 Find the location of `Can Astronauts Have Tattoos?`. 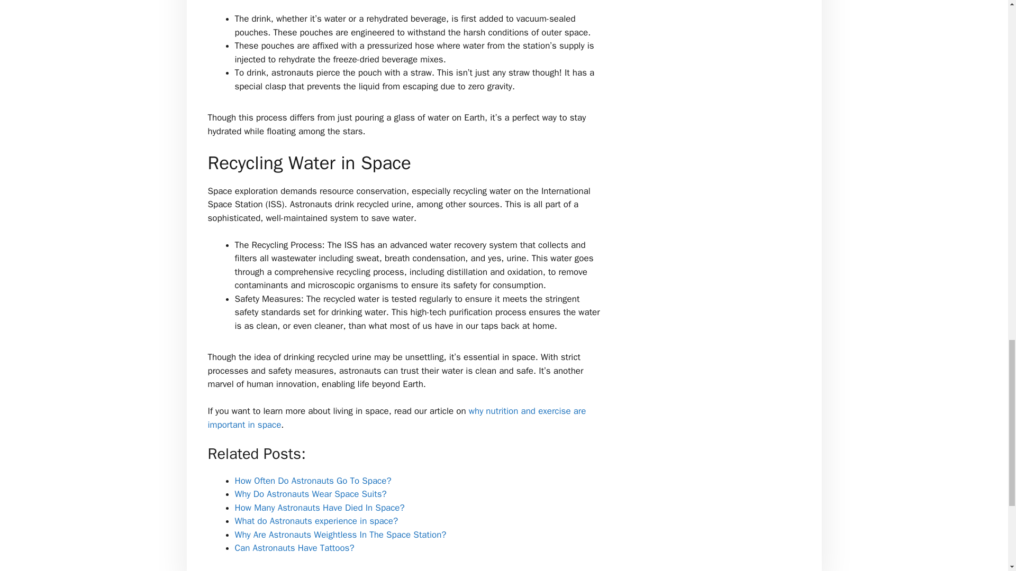

Can Astronauts Have Tattoos? is located at coordinates (294, 548).